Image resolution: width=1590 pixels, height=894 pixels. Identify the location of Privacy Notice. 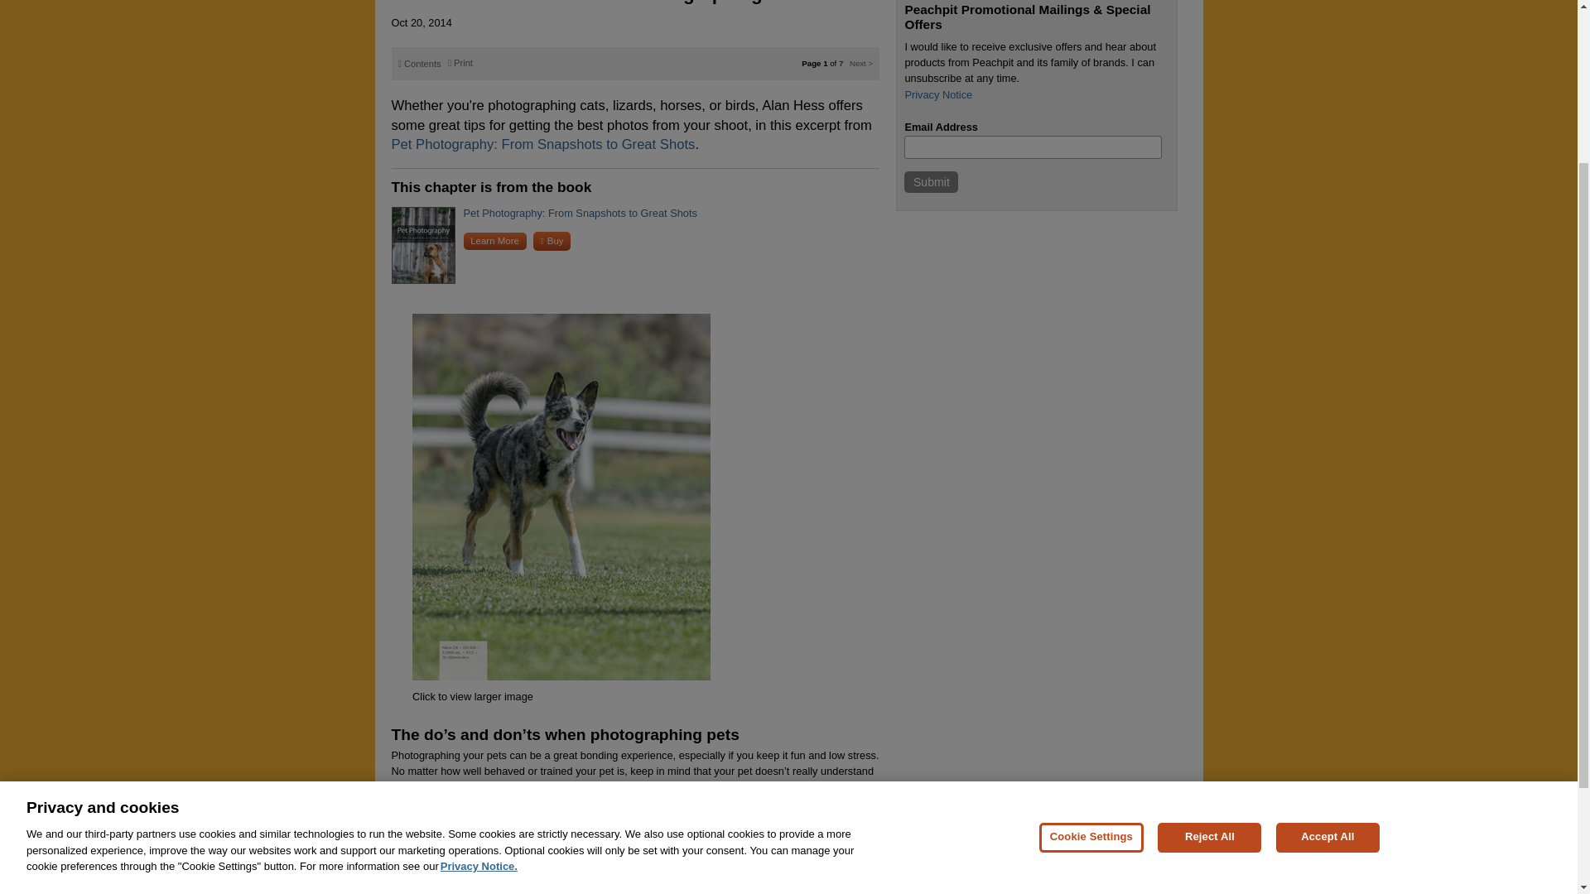
(937, 94).